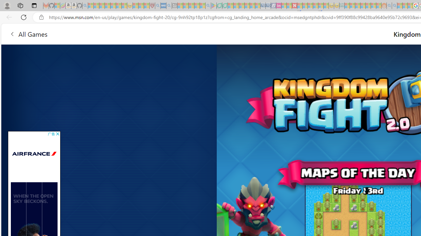 The image size is (421, 236). I want to click on AutomationID: cbb, so click(58, 134).